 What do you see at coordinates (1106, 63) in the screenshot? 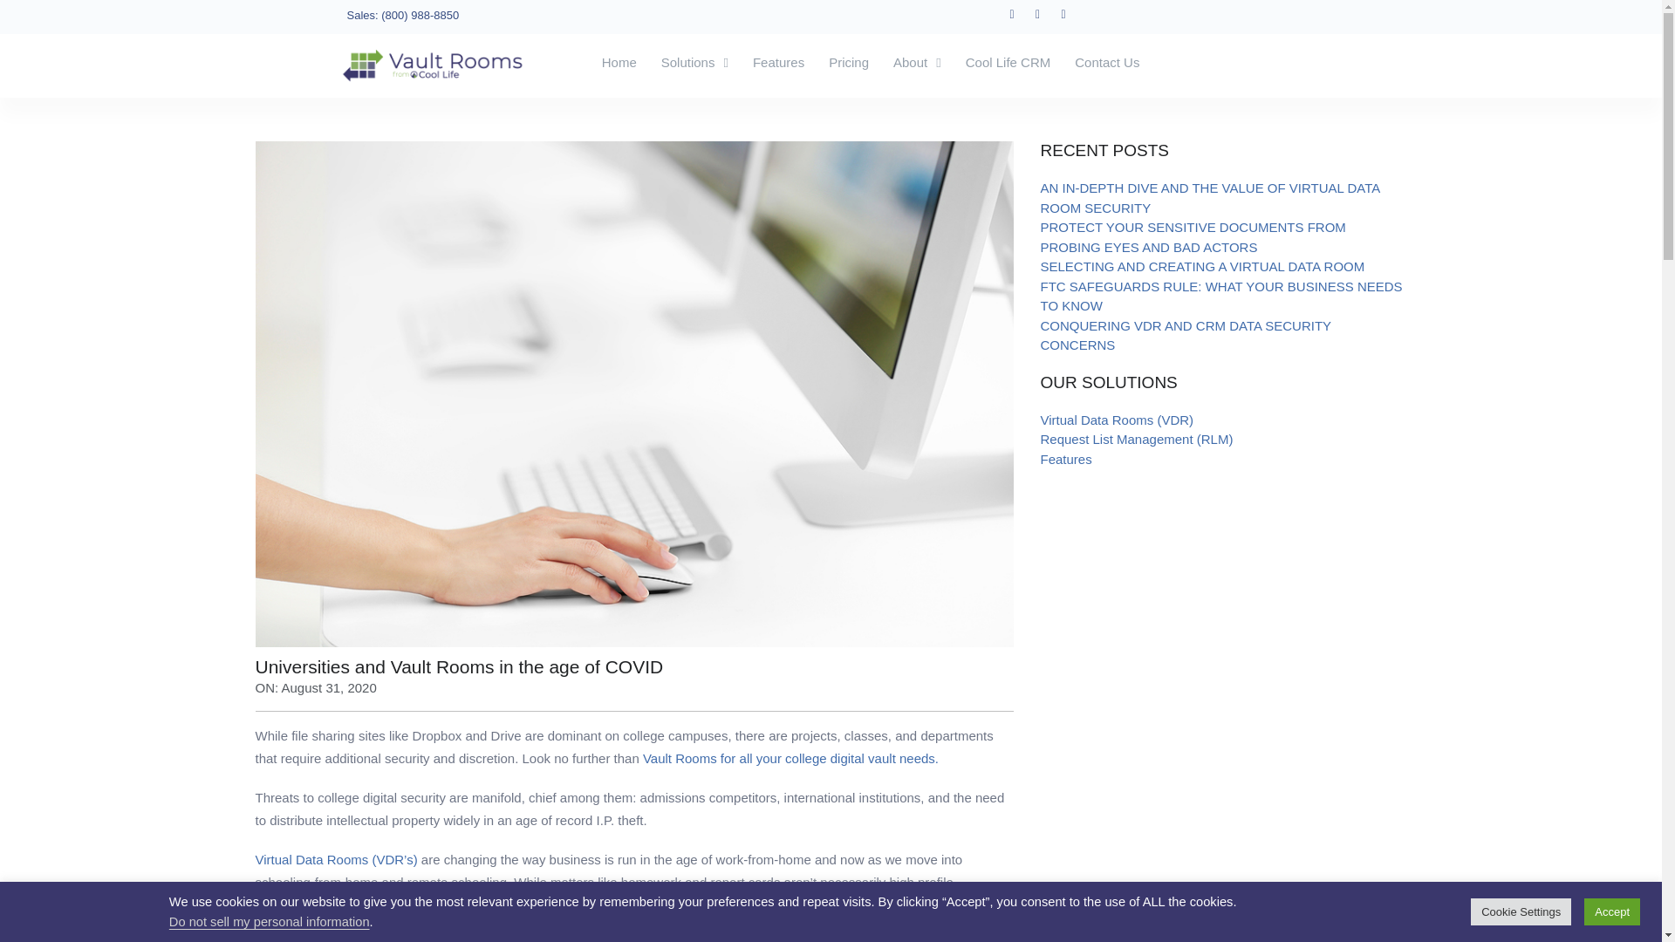
I see `Contact Us` at bounding box center [1106, 63].